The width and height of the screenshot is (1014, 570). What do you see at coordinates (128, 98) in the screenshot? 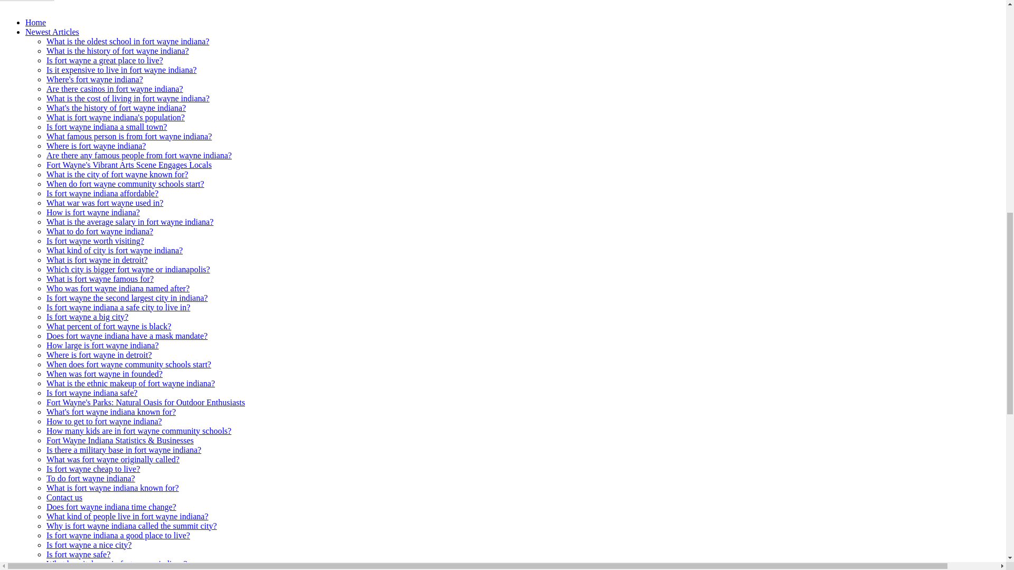
I see `What is the cost of living in fort wayne indiana?` at bounding box center [128, 98].